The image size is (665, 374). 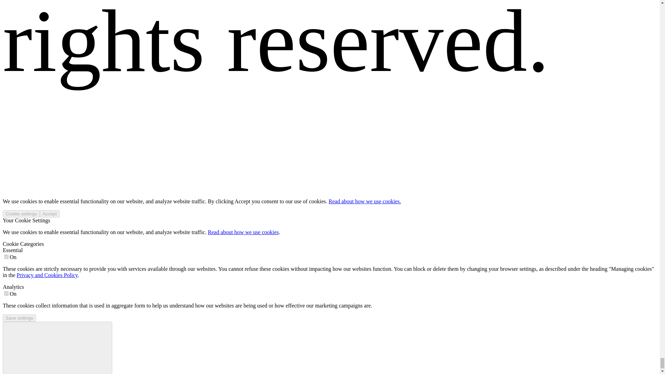 What do you see at coordinates (6, 294) in the screenshot?
I see `on` at bounding box center [6, 294].